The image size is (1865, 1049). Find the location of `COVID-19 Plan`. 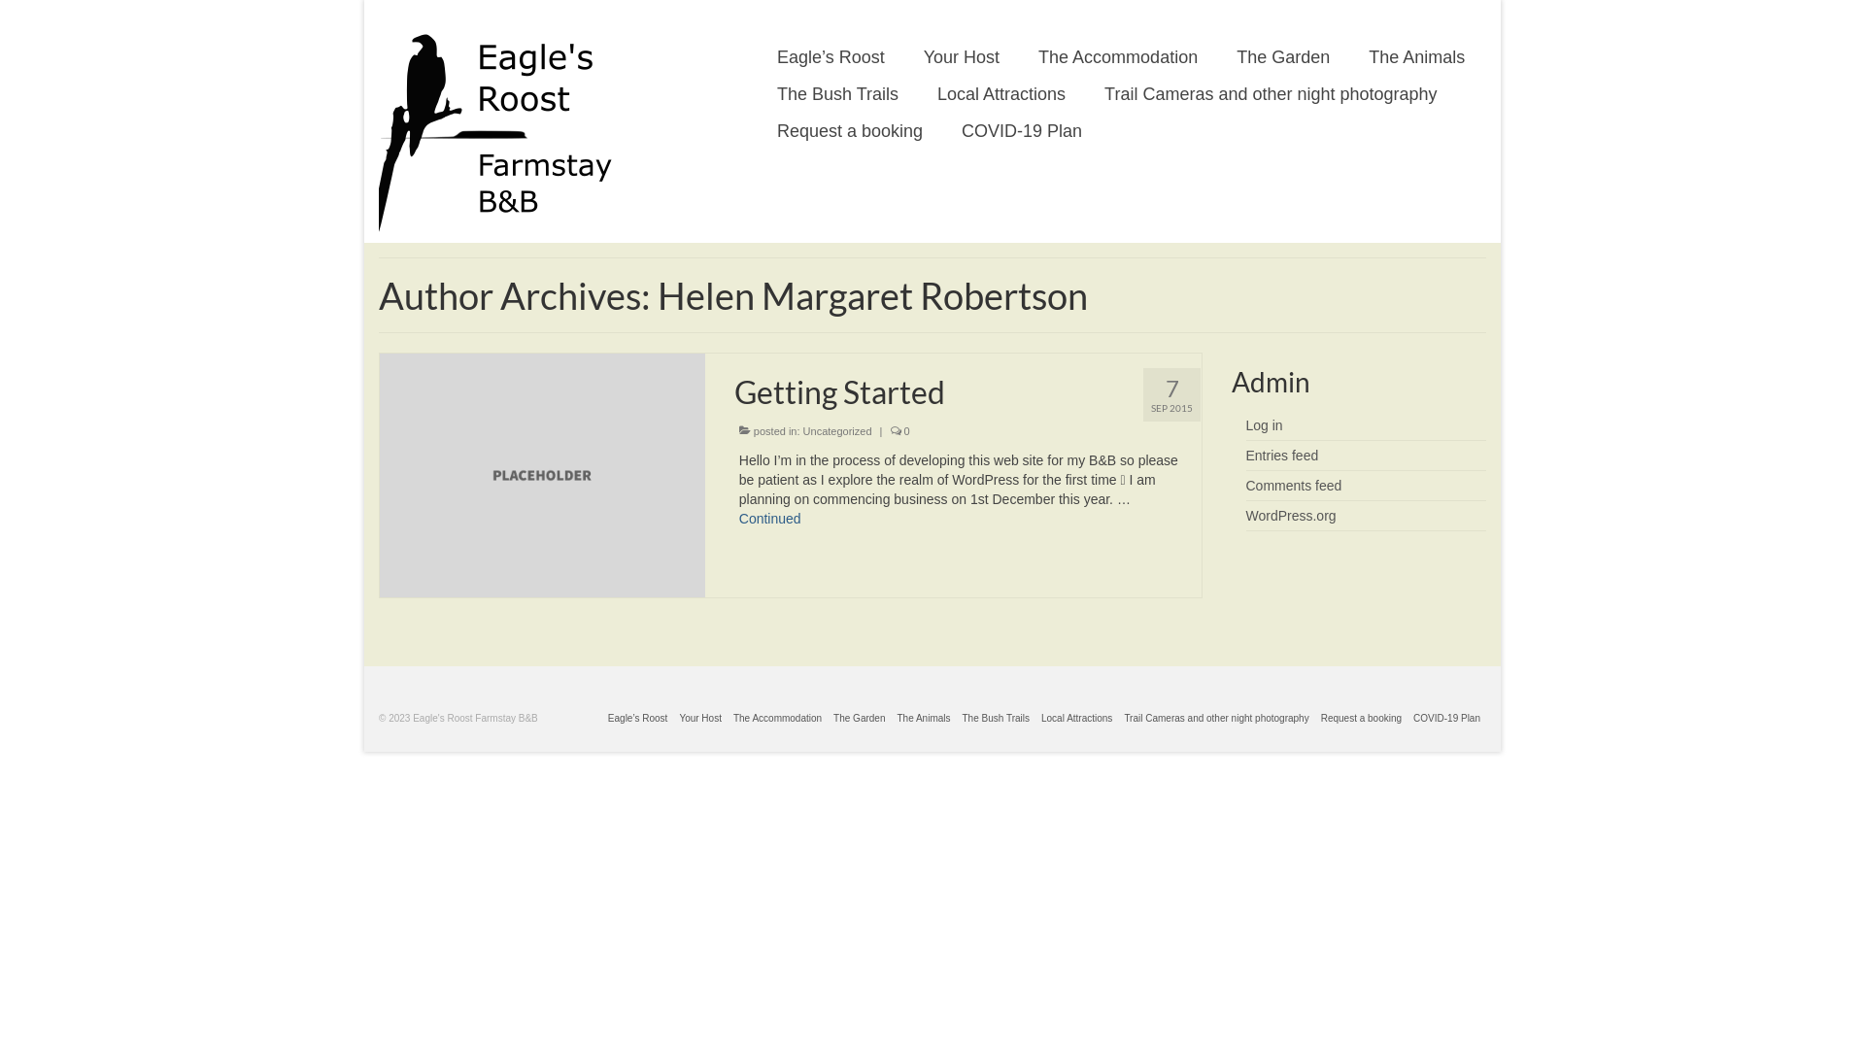

COVID-19 Plan is located at coordinates (1022, 131).